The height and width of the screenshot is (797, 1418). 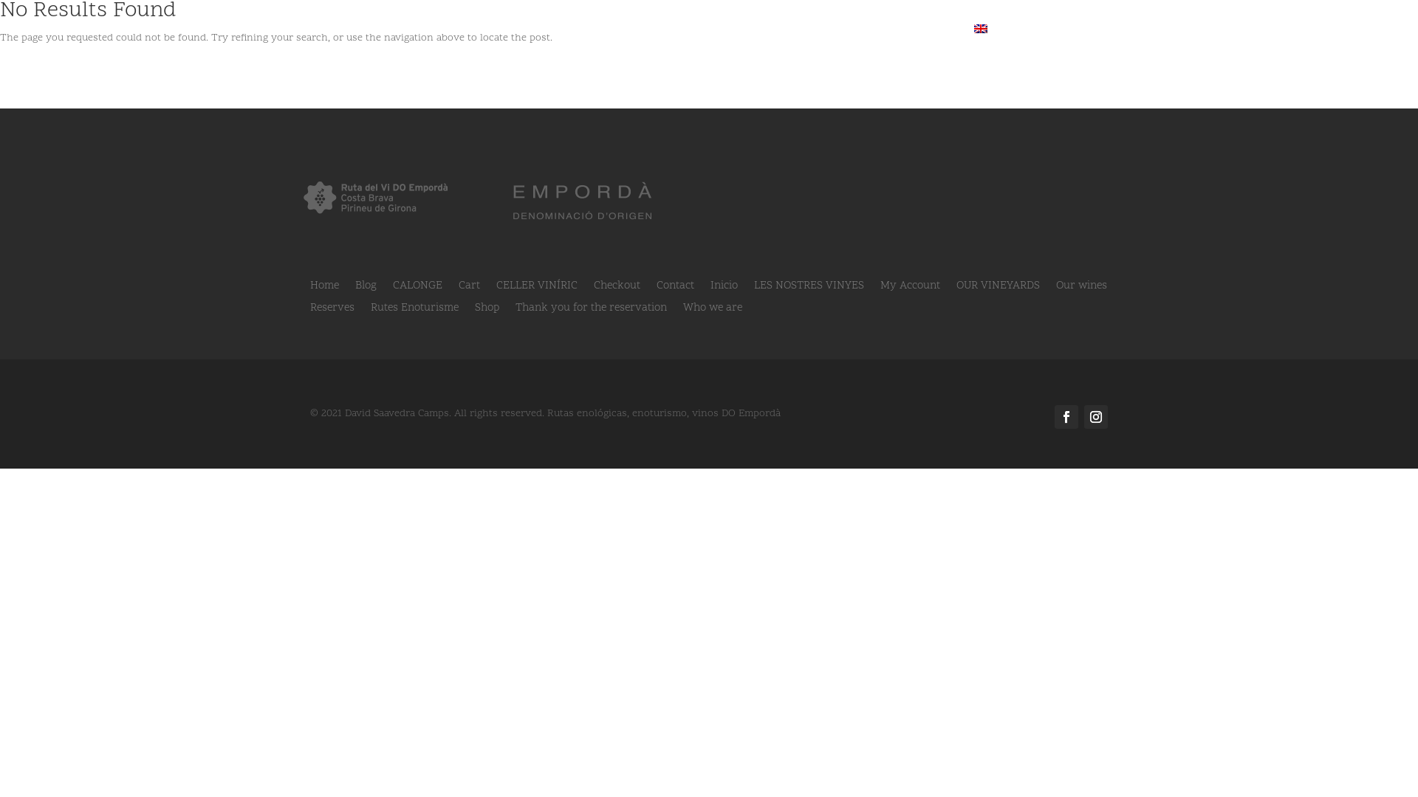 I want to click on ABOUT US, so click(x=669, y=41).